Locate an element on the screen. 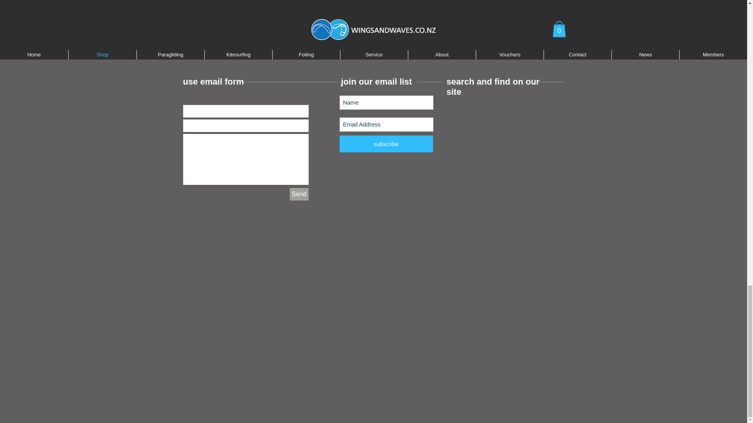  Site Search is located at coordinates (486, 111).